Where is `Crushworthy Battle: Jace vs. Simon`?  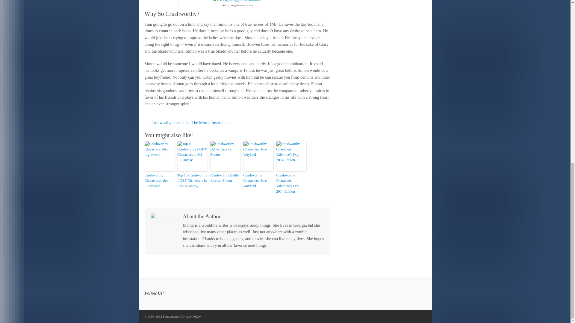
Crushworthy Battle: Jace vs. Simon is located at coordinates (225, 178).